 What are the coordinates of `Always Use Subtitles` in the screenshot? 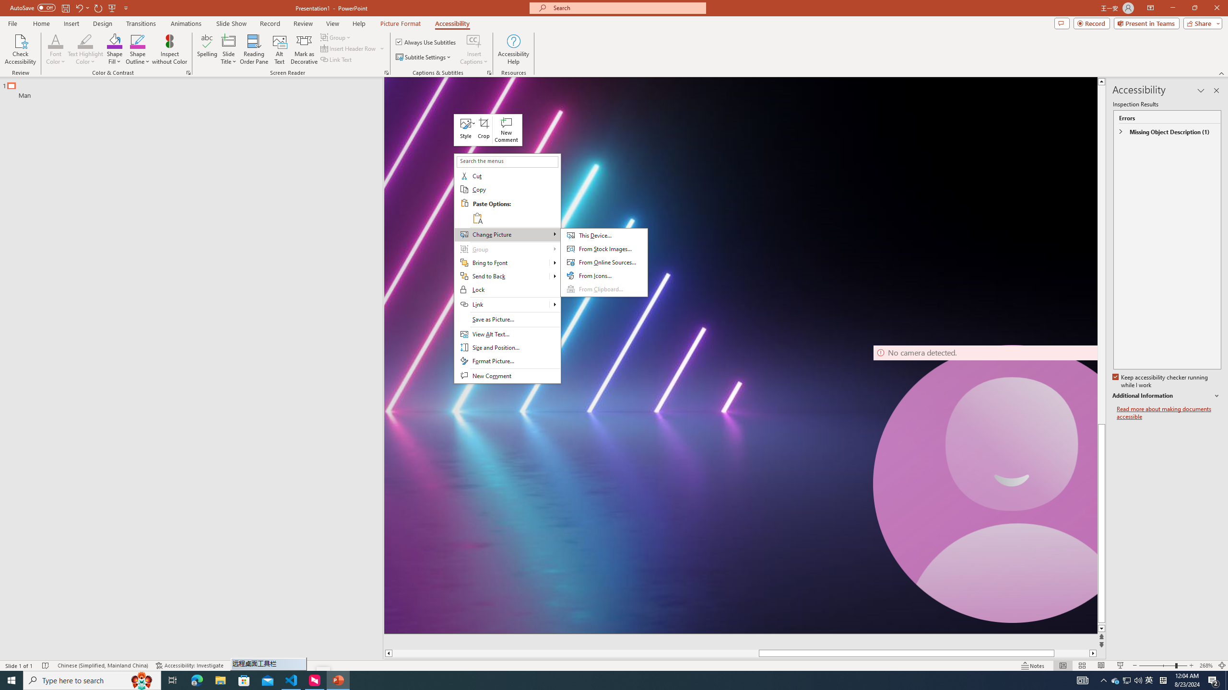 It's located at (426, 42).